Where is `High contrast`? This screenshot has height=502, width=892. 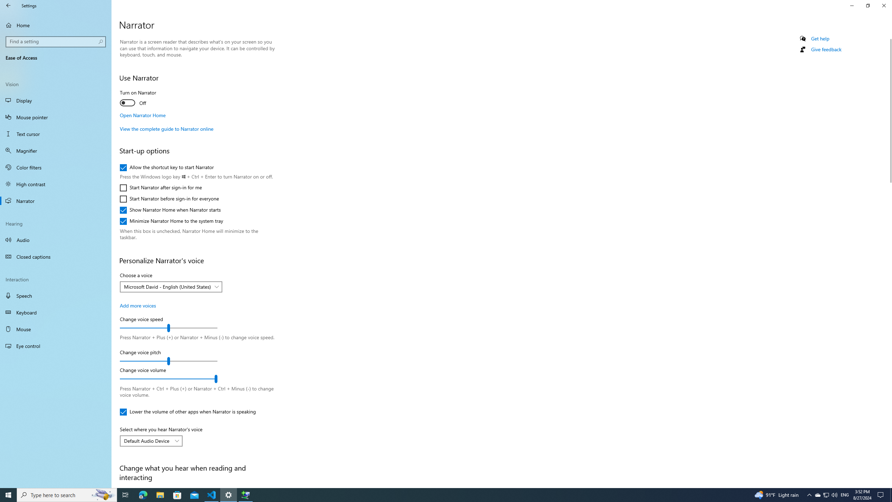
High contrast is located at coordinates (56, 184).